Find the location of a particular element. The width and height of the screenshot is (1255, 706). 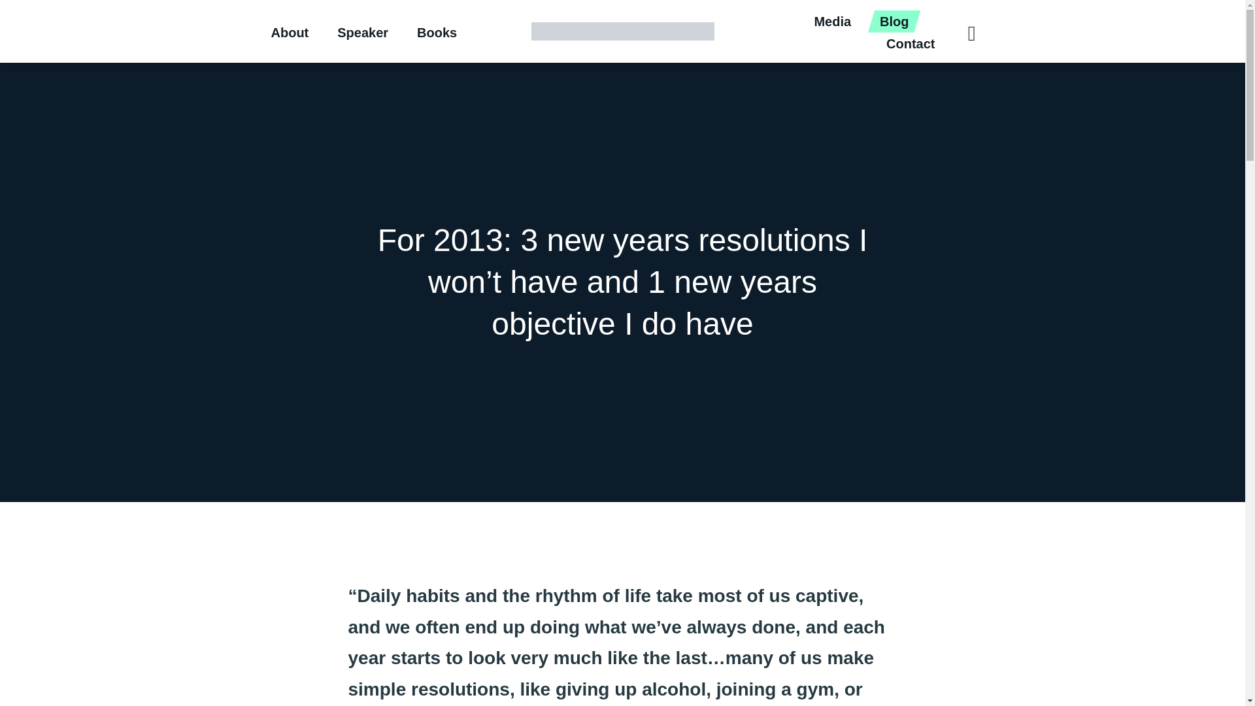

Media is located at coordinates (831, 21).